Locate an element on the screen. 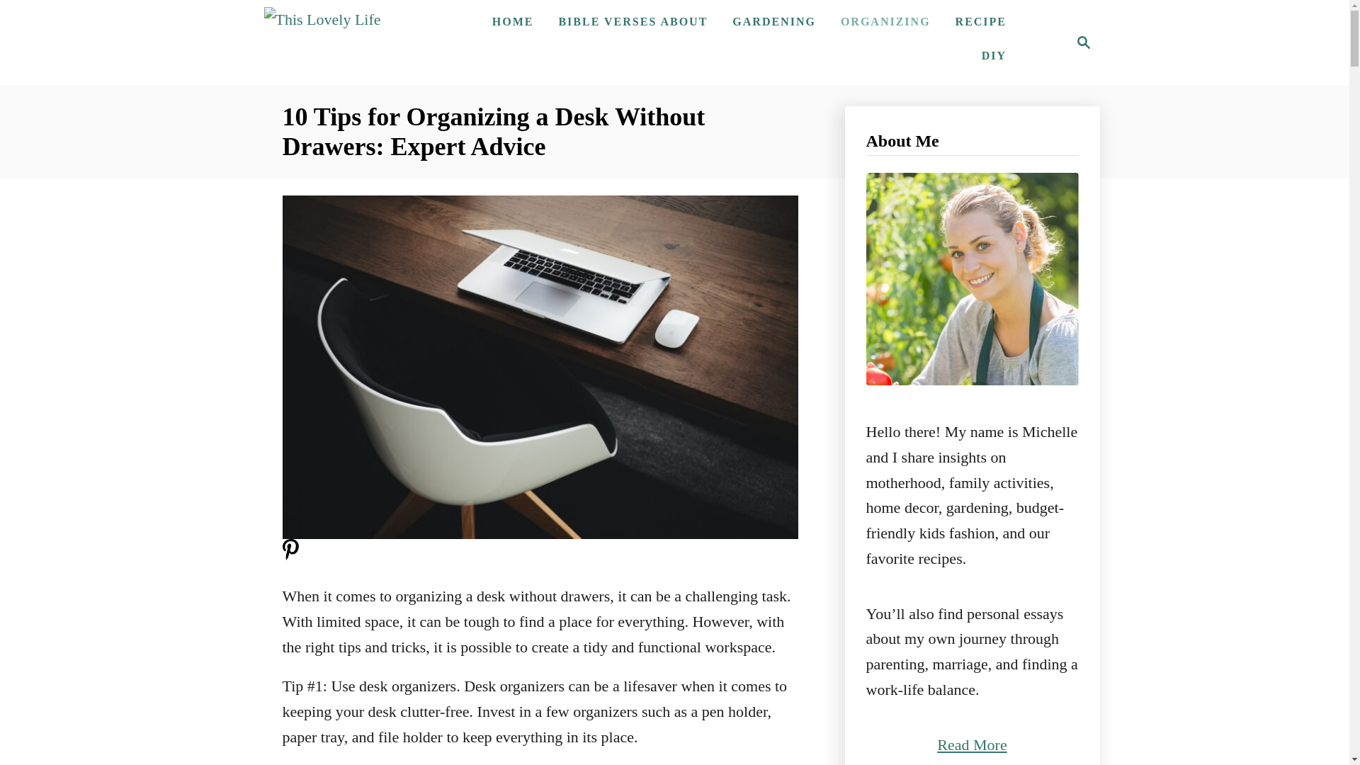 Image resolution: width=1360 pixels, height=765 pixels. ORGANIZING is located at coordinates (1079, 42).